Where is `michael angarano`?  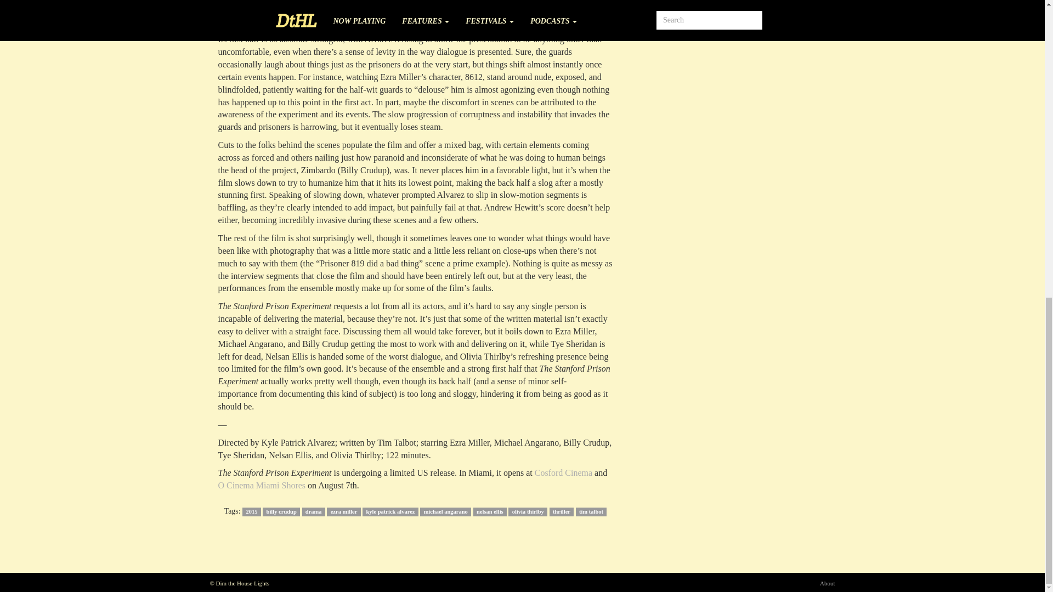
michael angarano is located at coordinates (445, 511).